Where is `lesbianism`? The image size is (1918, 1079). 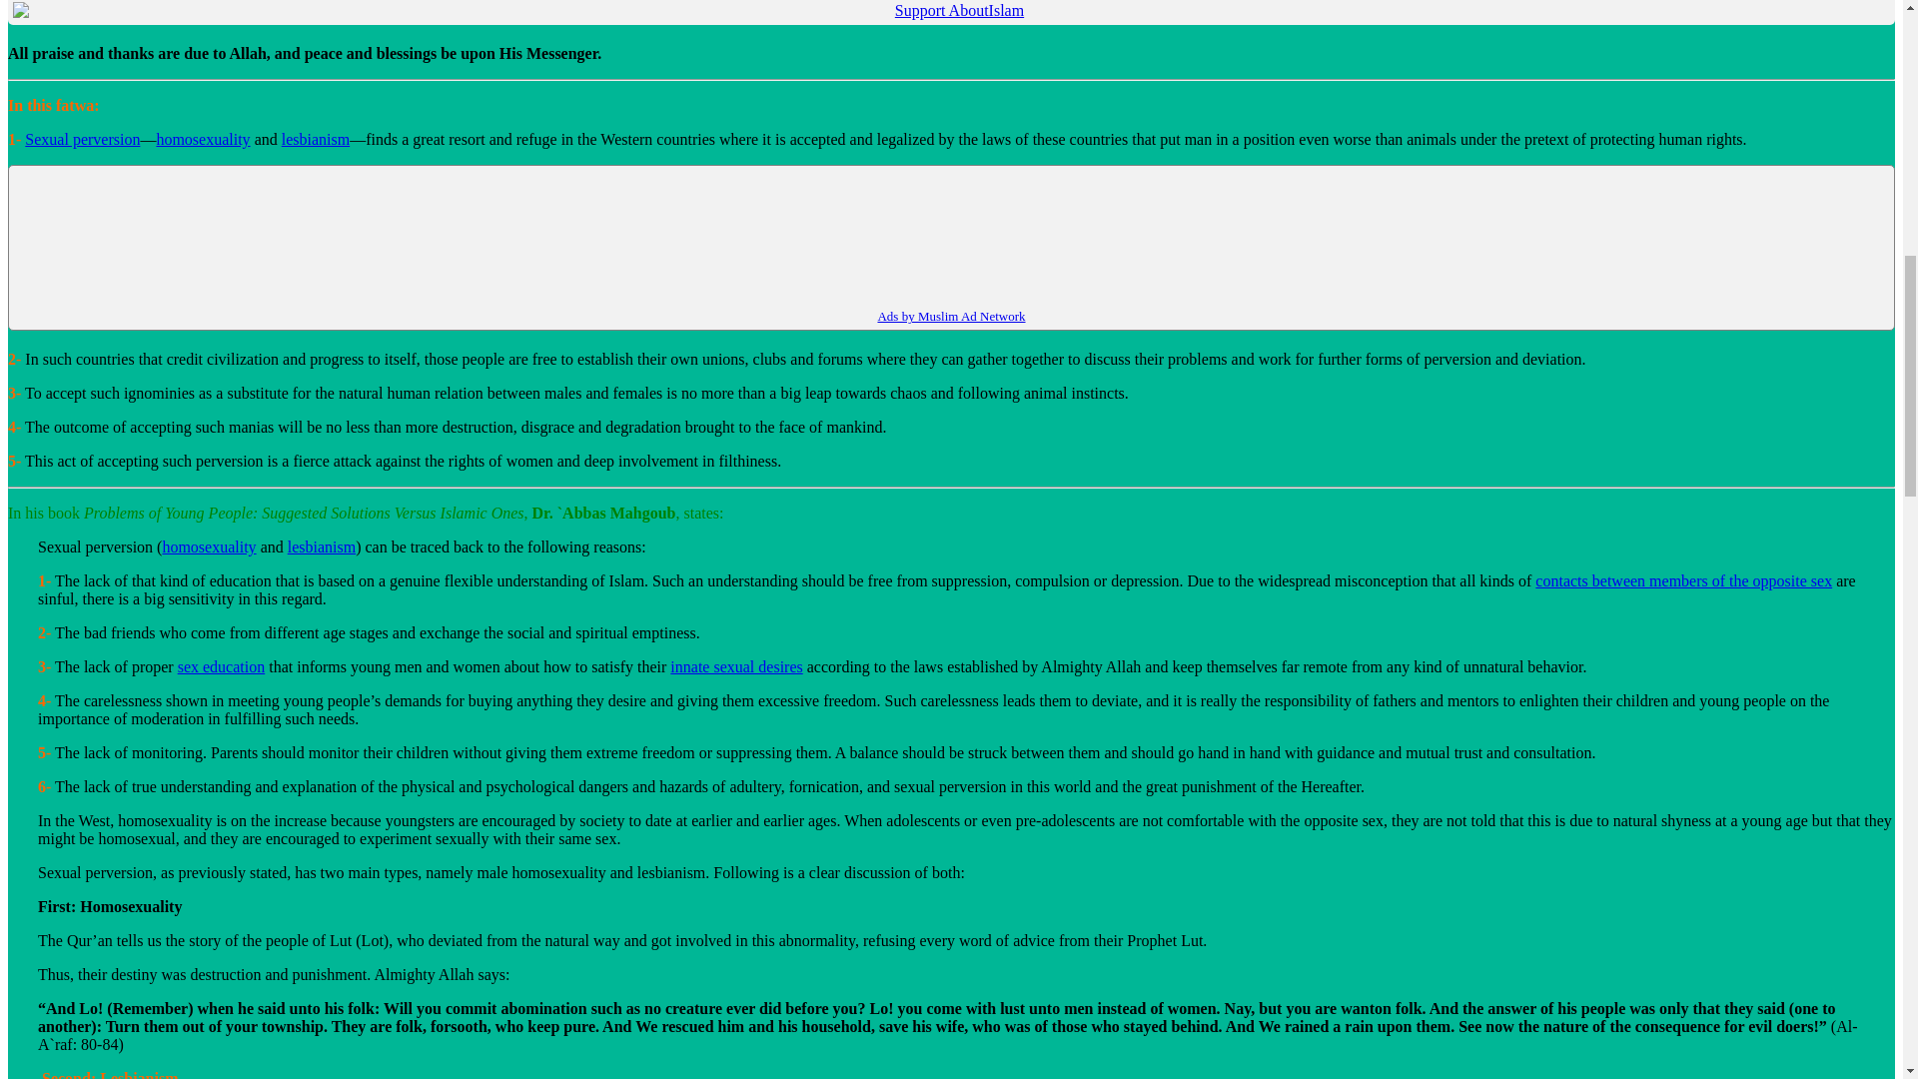
lesbianism is located at coordinates (316, 138).